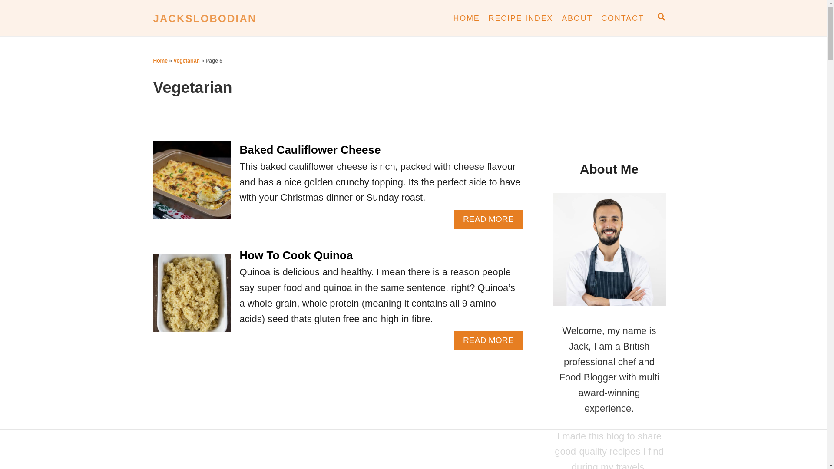  Describe the element at coordinates (622, 18) in the screenshot. I see `SEARCH` at that location.